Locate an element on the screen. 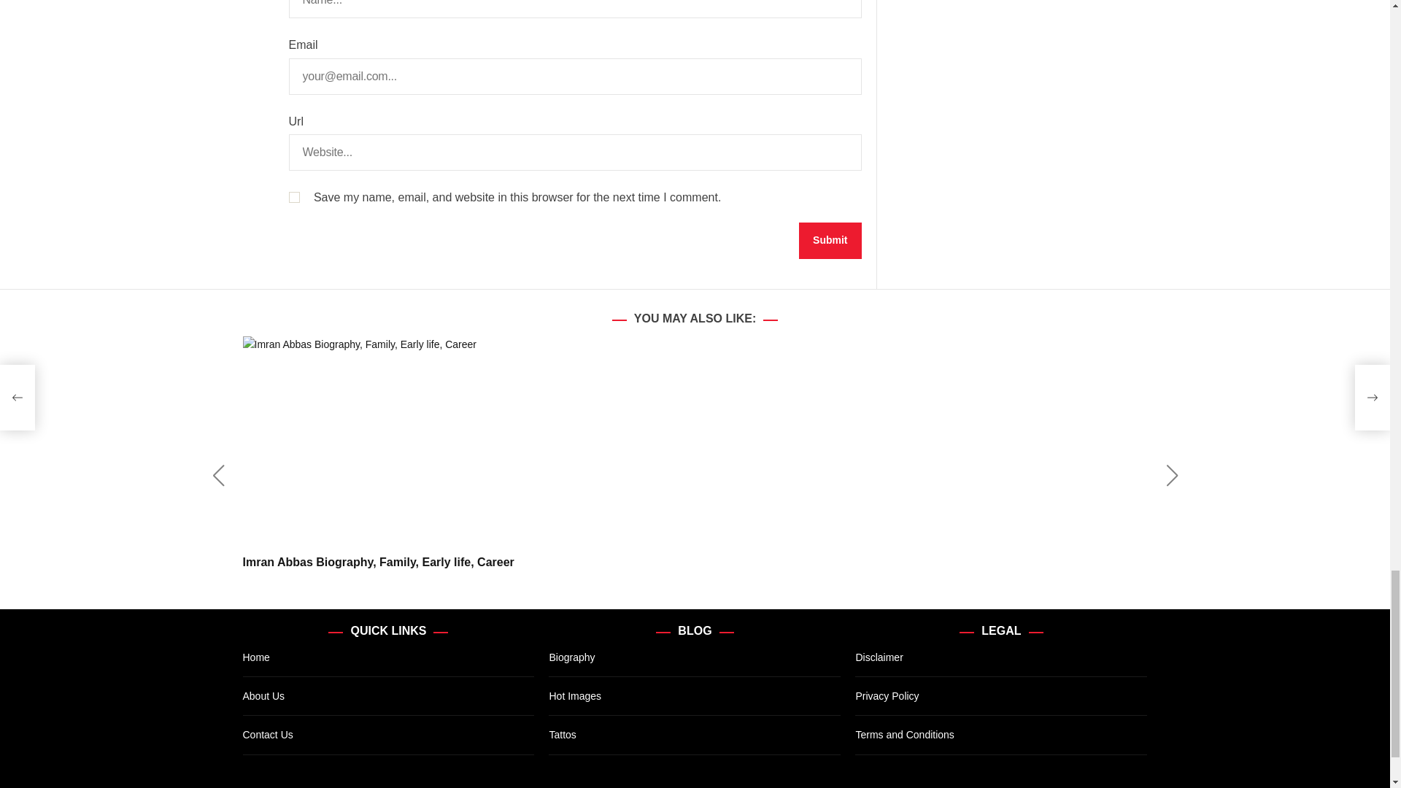  yes is located at coordinates (293, 197).